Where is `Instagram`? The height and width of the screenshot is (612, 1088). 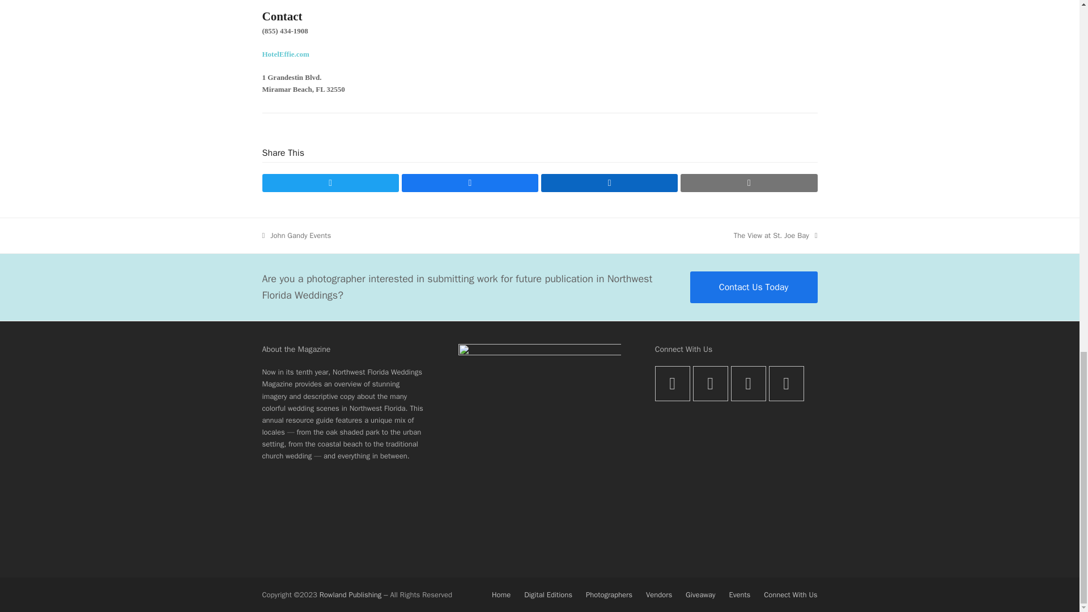
Instagram is located at coordinates (711, 383).